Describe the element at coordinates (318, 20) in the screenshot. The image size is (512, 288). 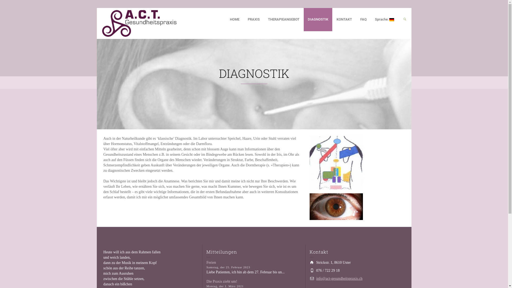
I see `DIAGNOSTIK` at that location.